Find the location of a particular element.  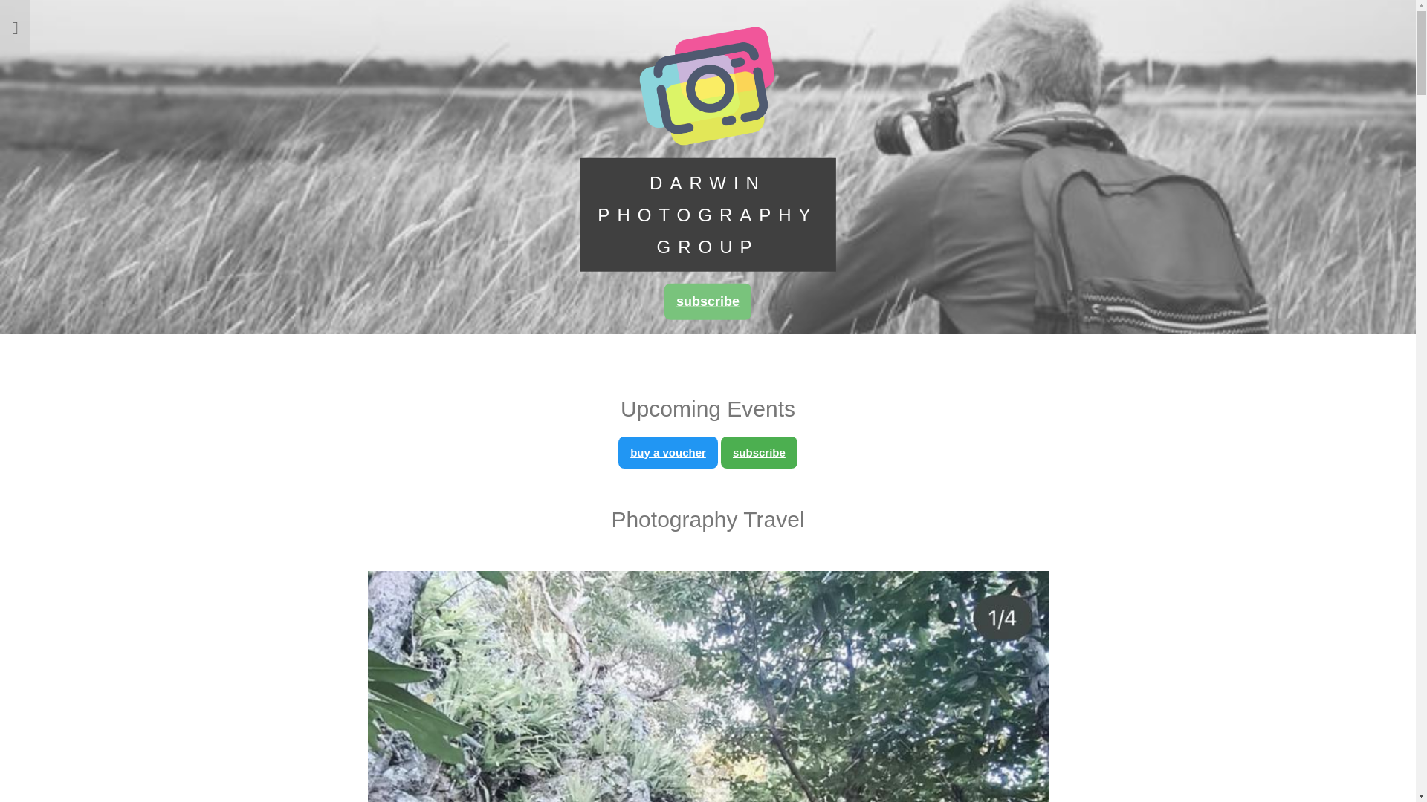

subscribe is located at coordinates (708, 301).